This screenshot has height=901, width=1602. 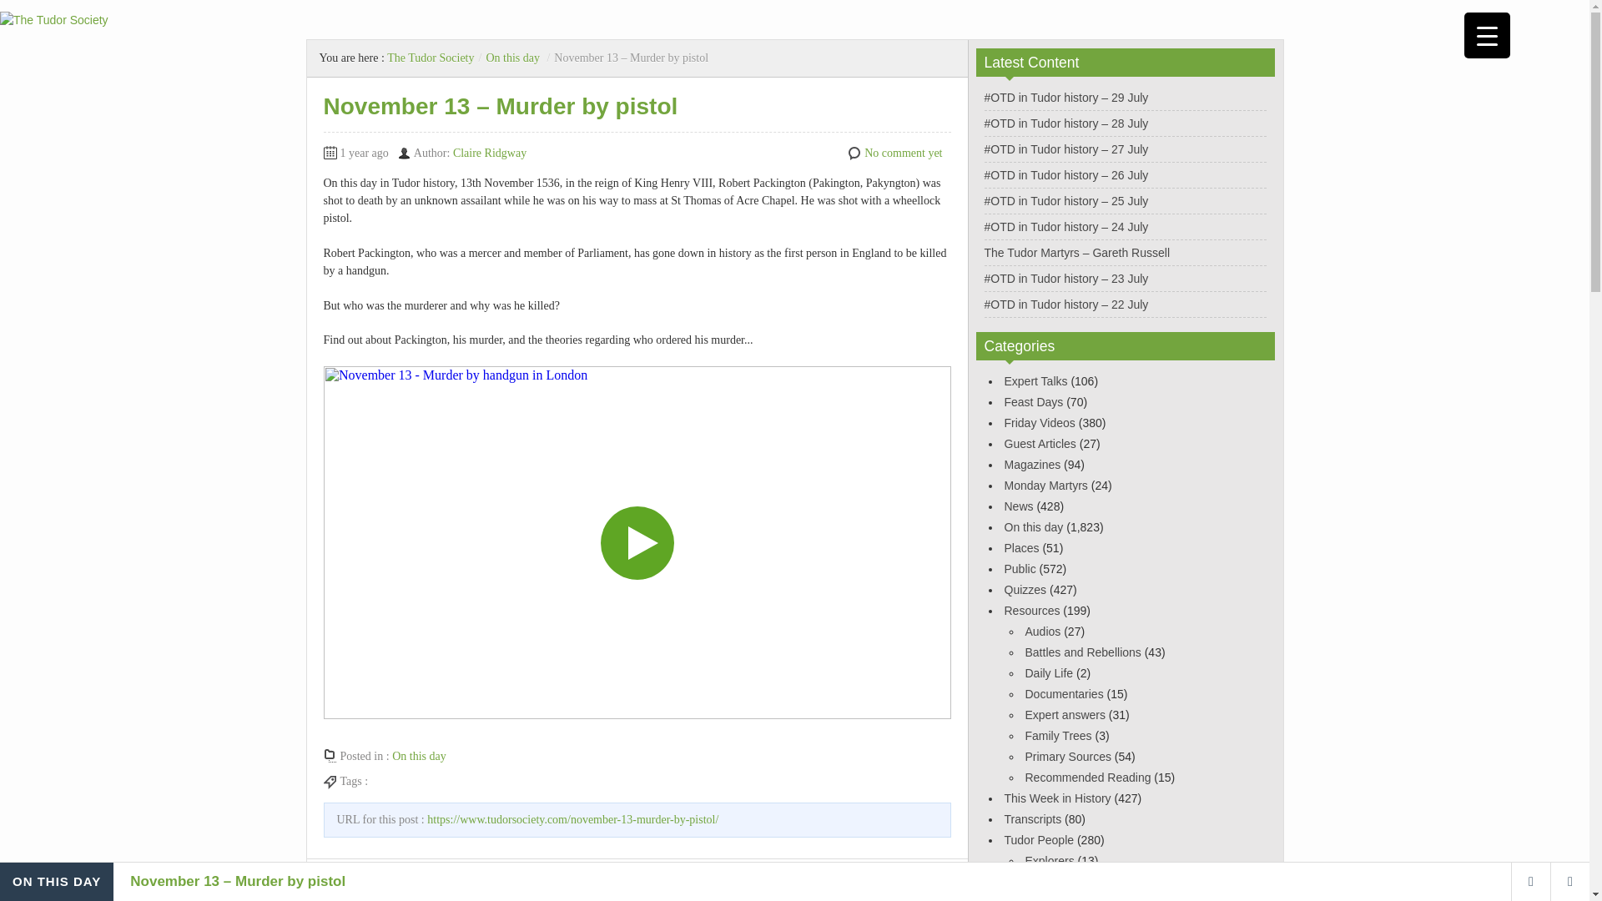 What do you see at coordinates (490, 154) in the screenshot?
I see `Claire Ridgway` at bounding box center [490, 154].